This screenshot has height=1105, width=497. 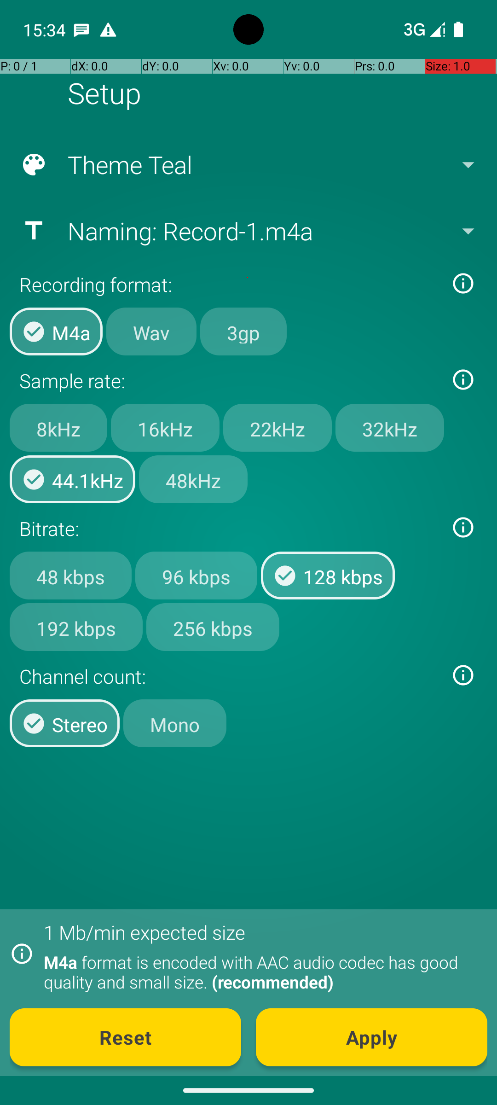 What do you see at coordinates (175, 723) in the screenshot?
I see `Mono` at bounding box center [175, 723].